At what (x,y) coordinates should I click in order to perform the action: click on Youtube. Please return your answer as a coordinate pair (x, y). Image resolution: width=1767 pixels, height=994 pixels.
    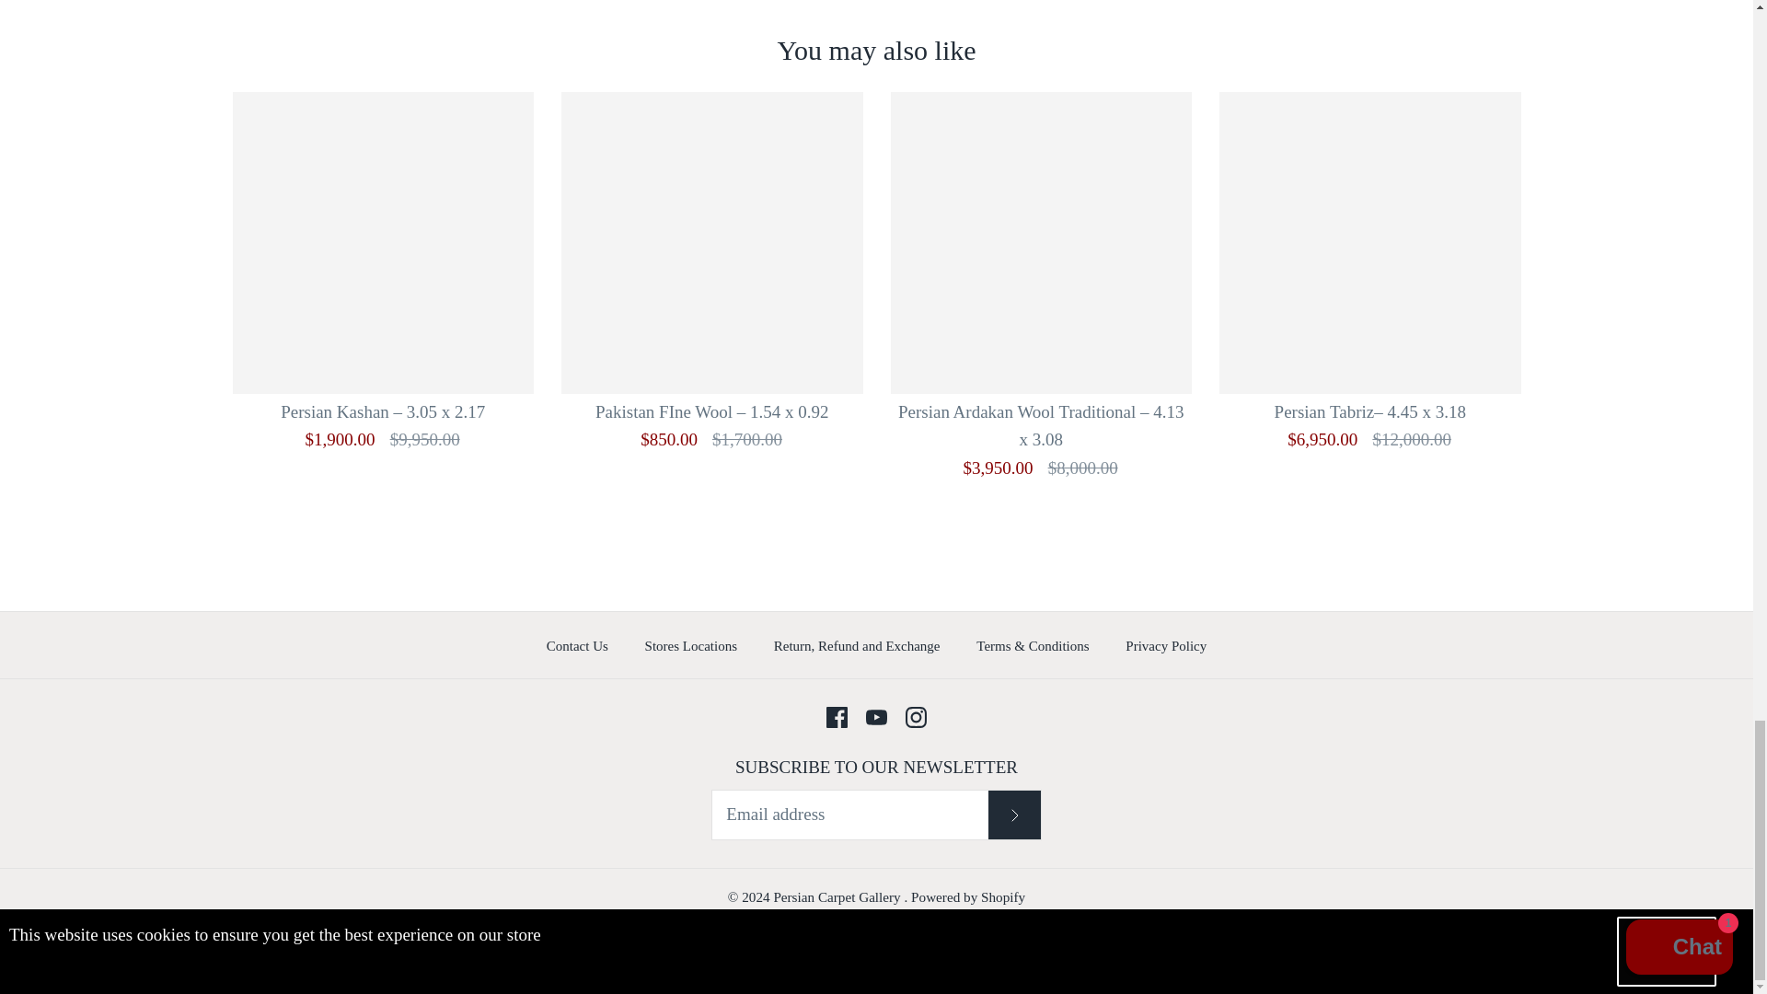
    Looking at the image, I should click on (876, 716).